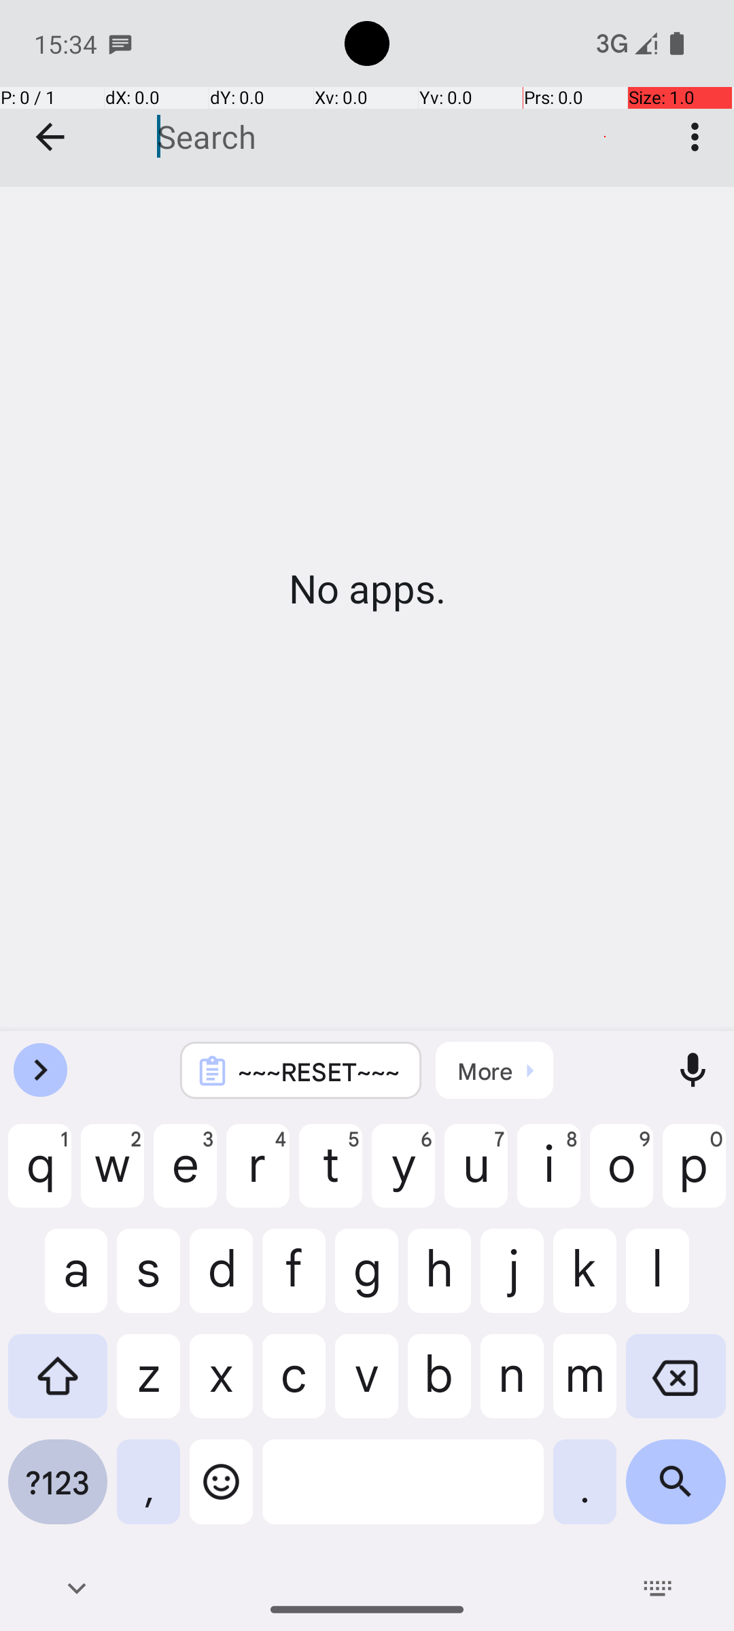  Describe the element at coordinates (367, 589) in the screenshot. I see `No apps.` at that location.